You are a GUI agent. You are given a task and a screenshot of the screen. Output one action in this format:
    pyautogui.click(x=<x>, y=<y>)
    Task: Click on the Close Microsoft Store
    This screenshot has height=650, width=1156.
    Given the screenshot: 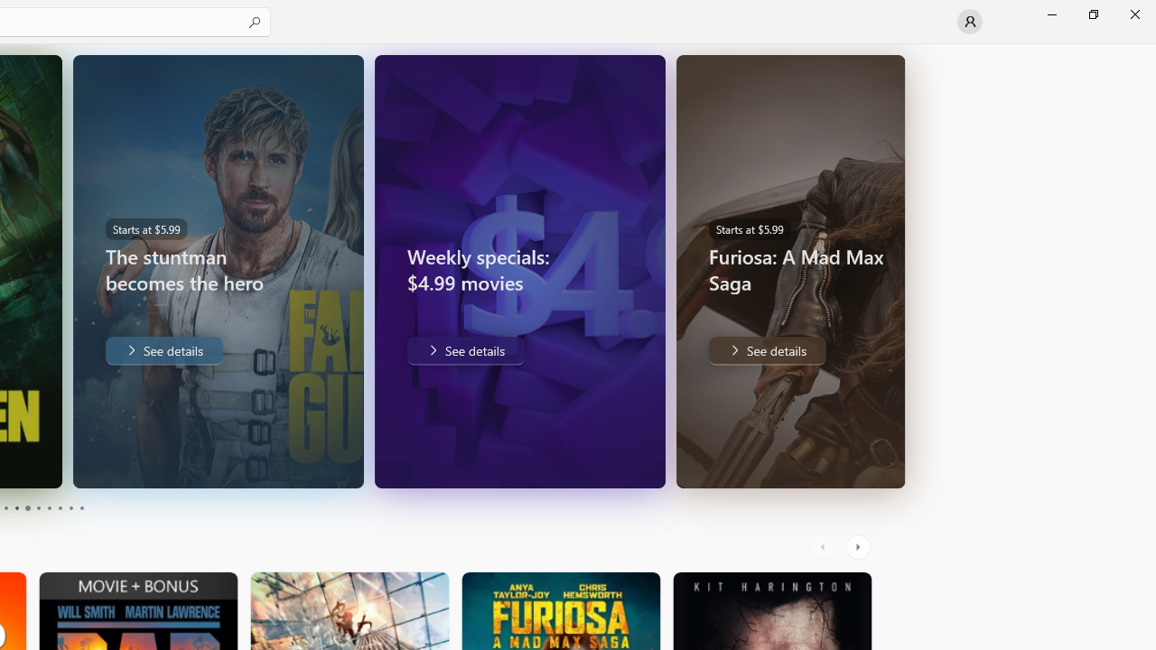 What is the action you would take?
    pyautogui.click(x=1134, y=14)
    